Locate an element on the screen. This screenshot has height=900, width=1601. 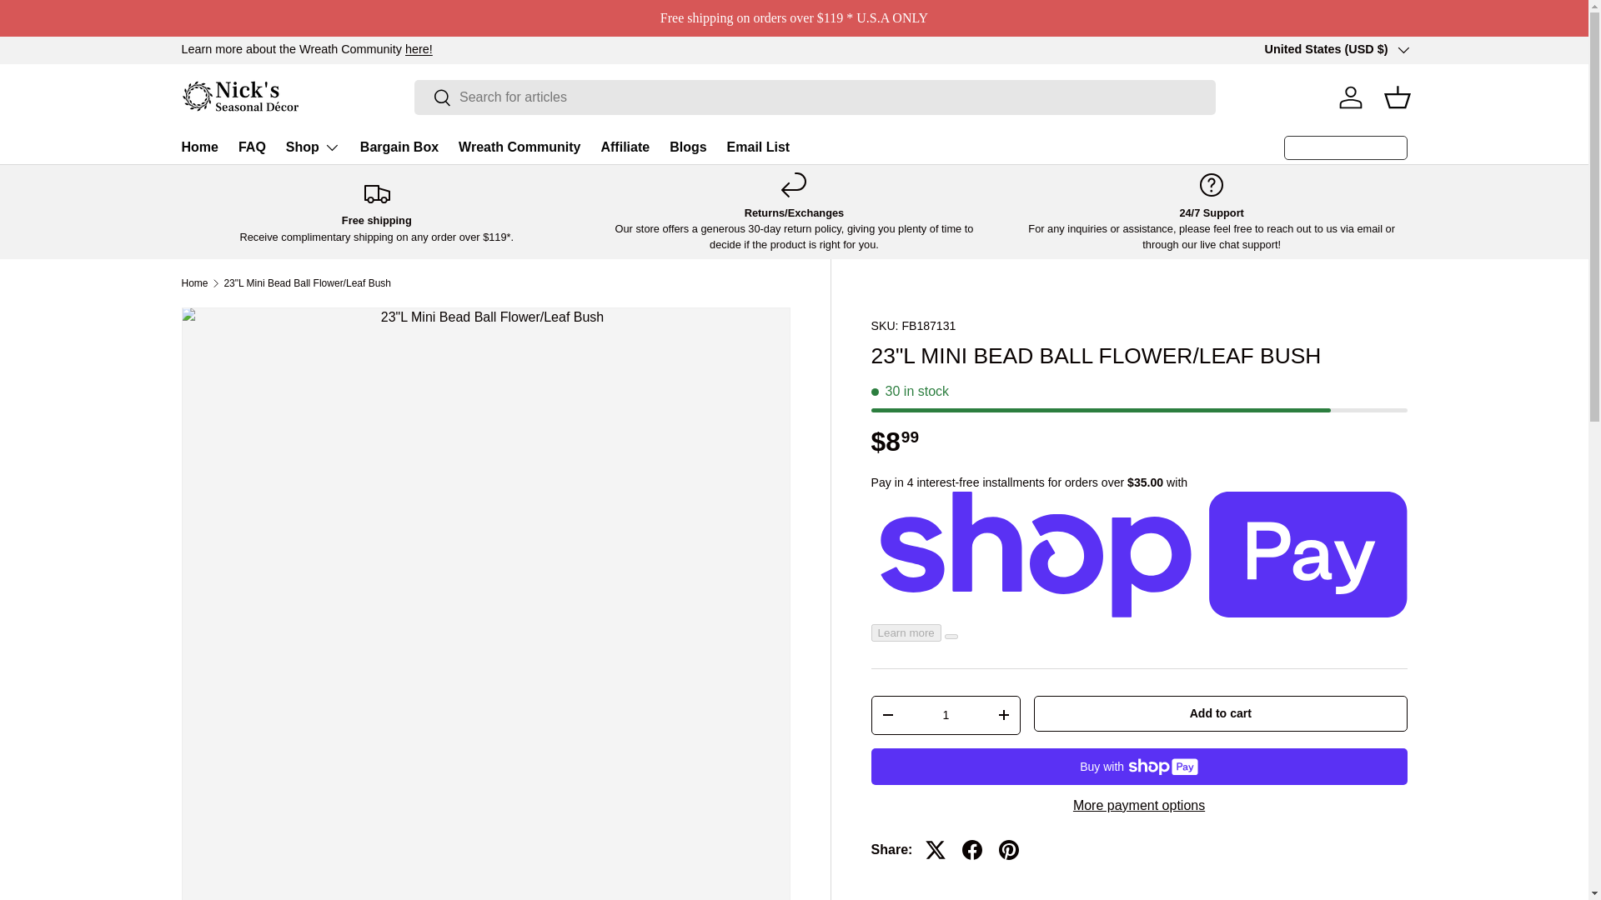
Basket is located at coordinates (1397, 97).